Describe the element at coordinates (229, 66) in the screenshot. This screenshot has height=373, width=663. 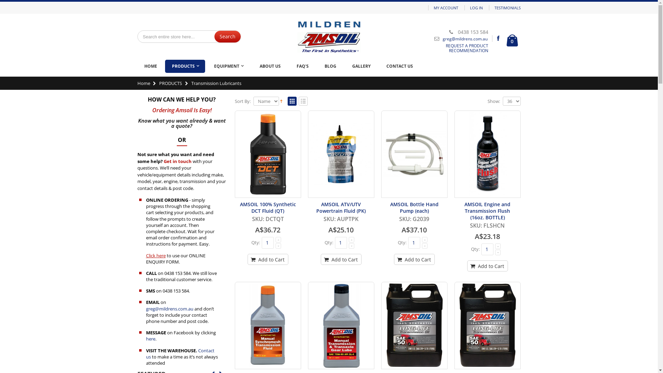
I see `EQUIPMENT` at that location.